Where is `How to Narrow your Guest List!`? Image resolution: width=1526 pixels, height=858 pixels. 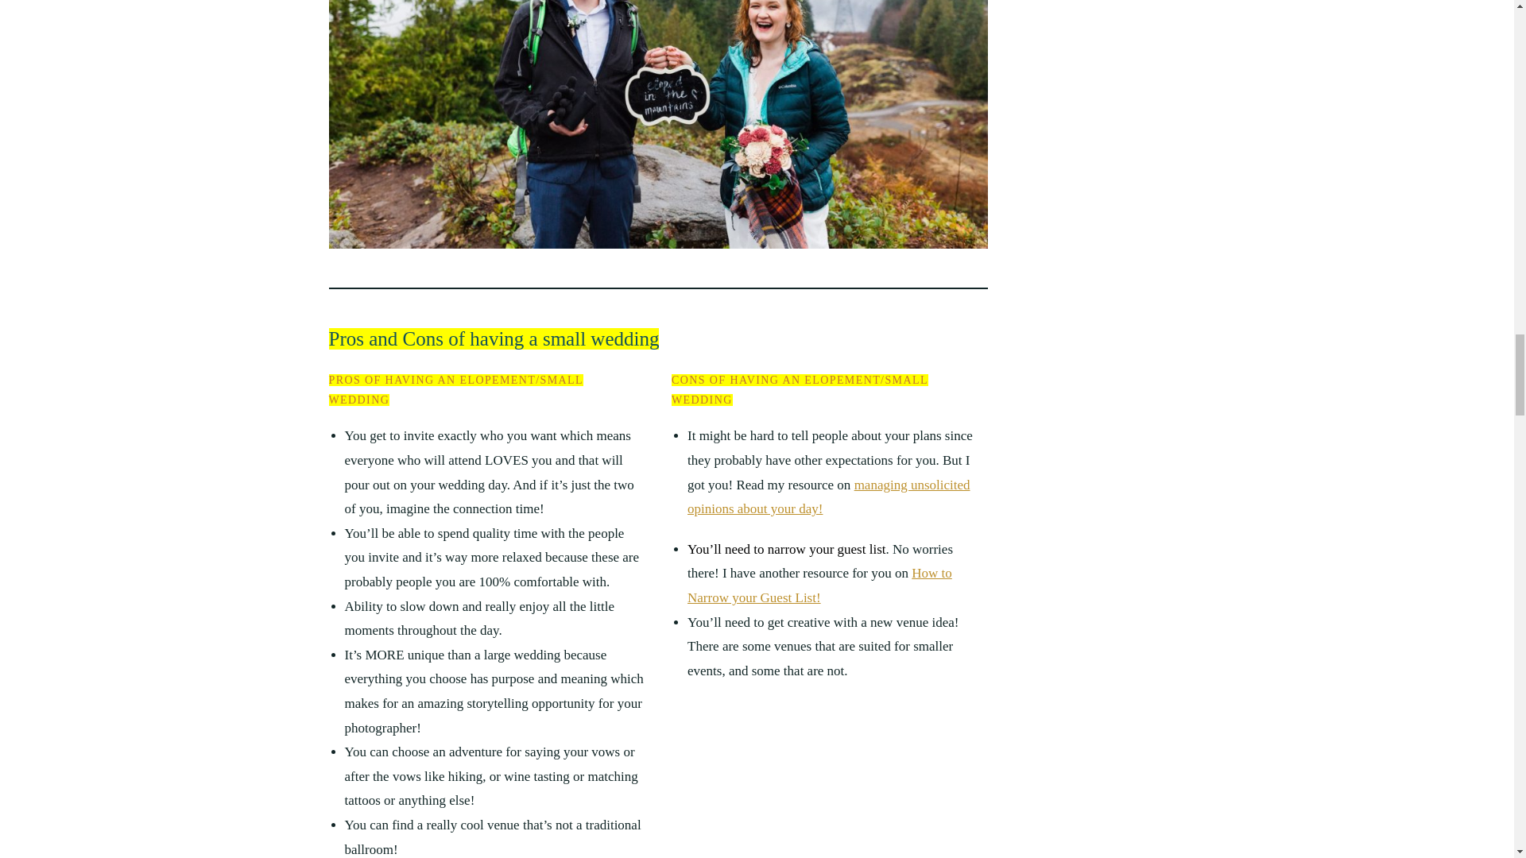
How to Narrow your Guest List! is located at coordinates (820, 585).